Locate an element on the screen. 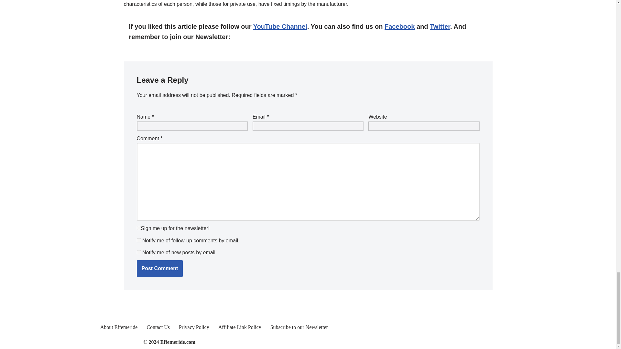 The width and height of the screenshot is (621, 349). subscribe is located at coordinates (138, 240).